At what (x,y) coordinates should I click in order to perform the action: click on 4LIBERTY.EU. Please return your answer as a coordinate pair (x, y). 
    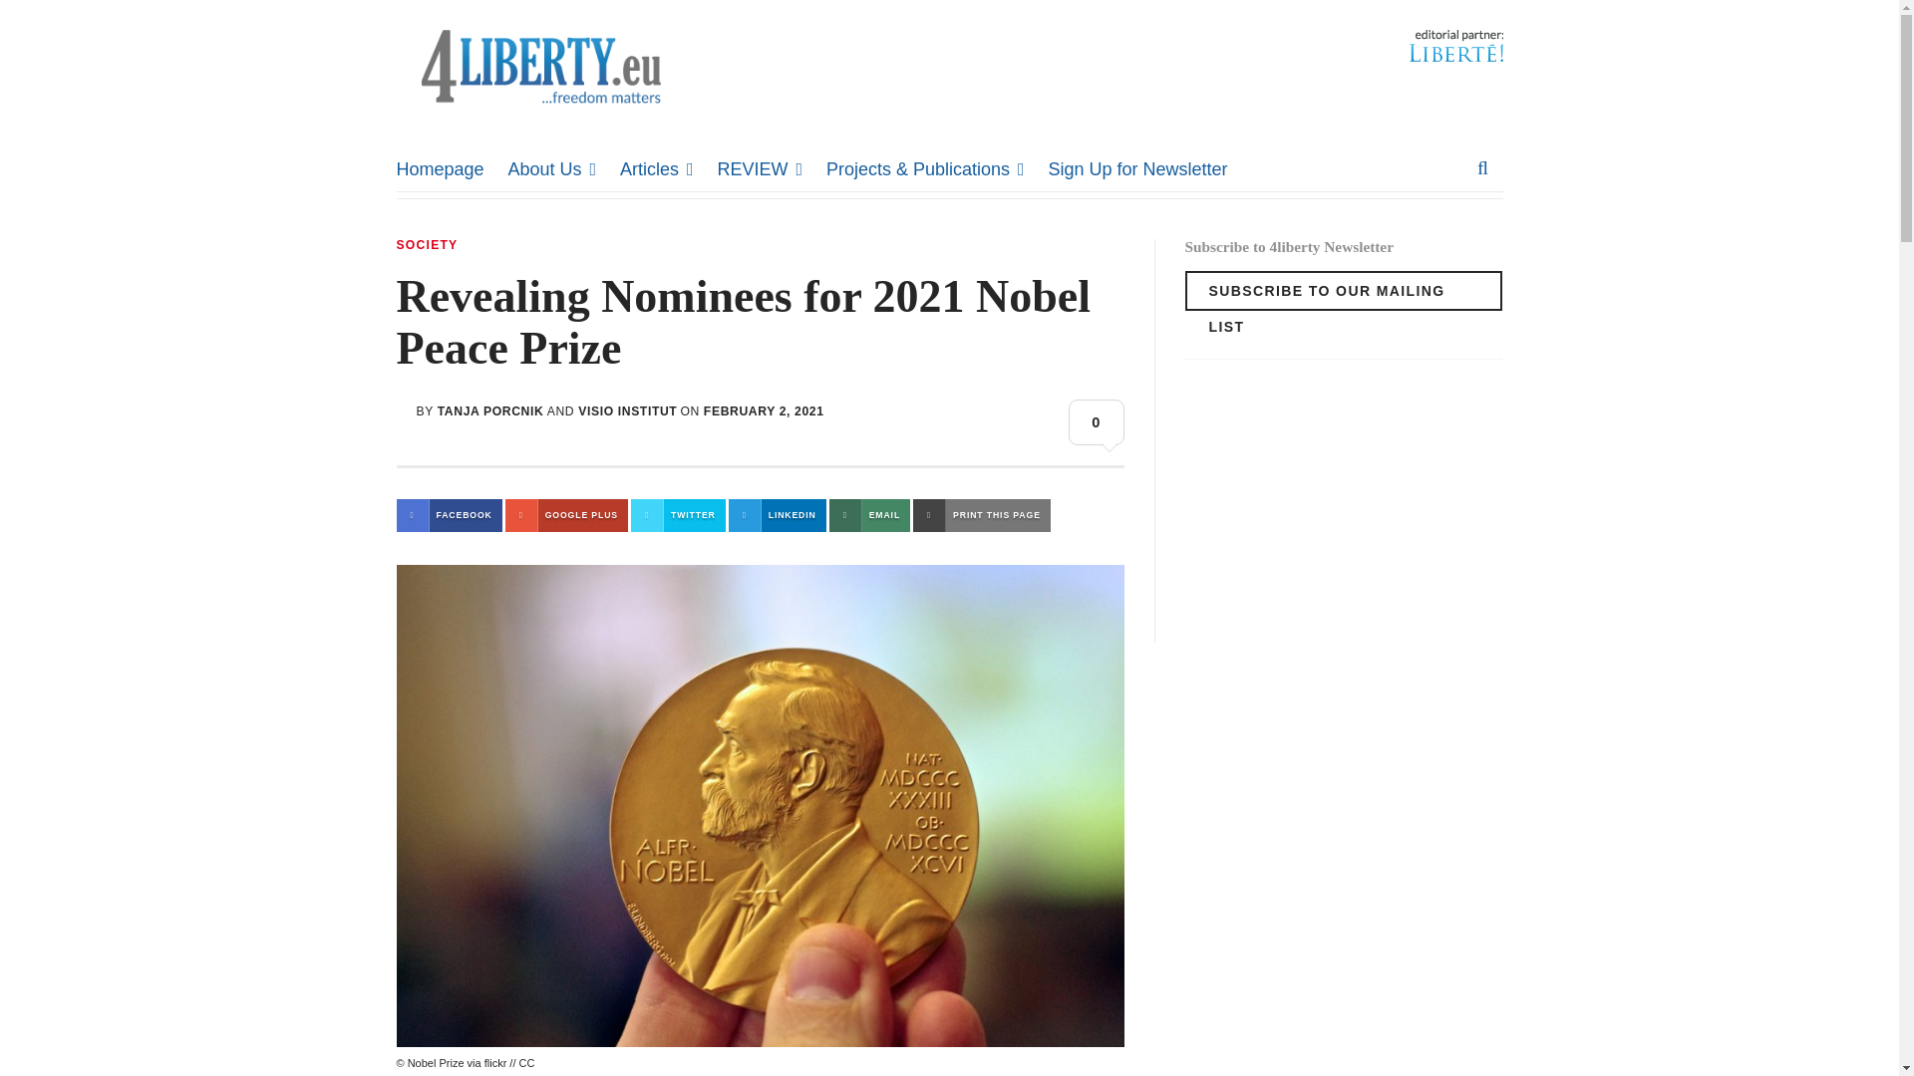
    Looking at the image, I should click on (542, 127).